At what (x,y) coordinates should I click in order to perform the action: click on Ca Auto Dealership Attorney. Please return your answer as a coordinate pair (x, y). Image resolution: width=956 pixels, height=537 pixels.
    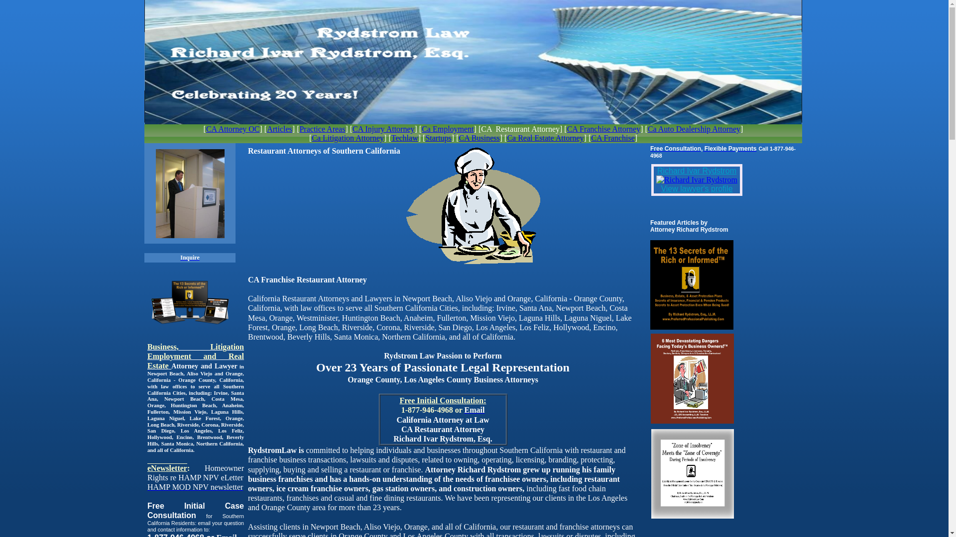
    Looking at the image, I should click on (694, 129).